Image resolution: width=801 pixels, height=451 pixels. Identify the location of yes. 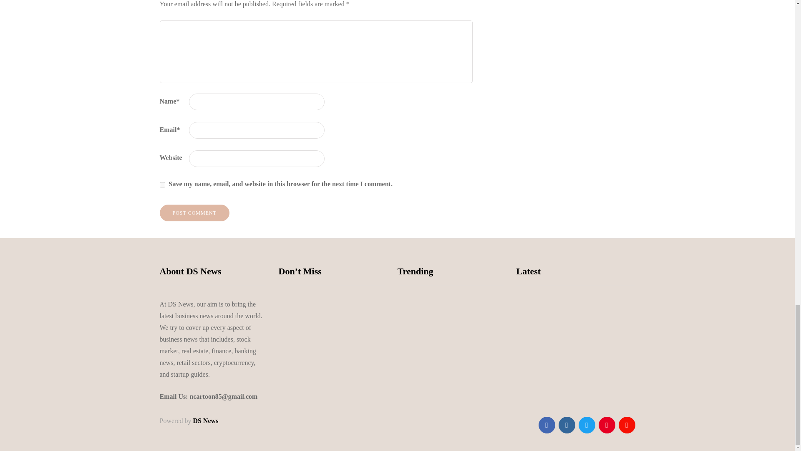
(162, 185).